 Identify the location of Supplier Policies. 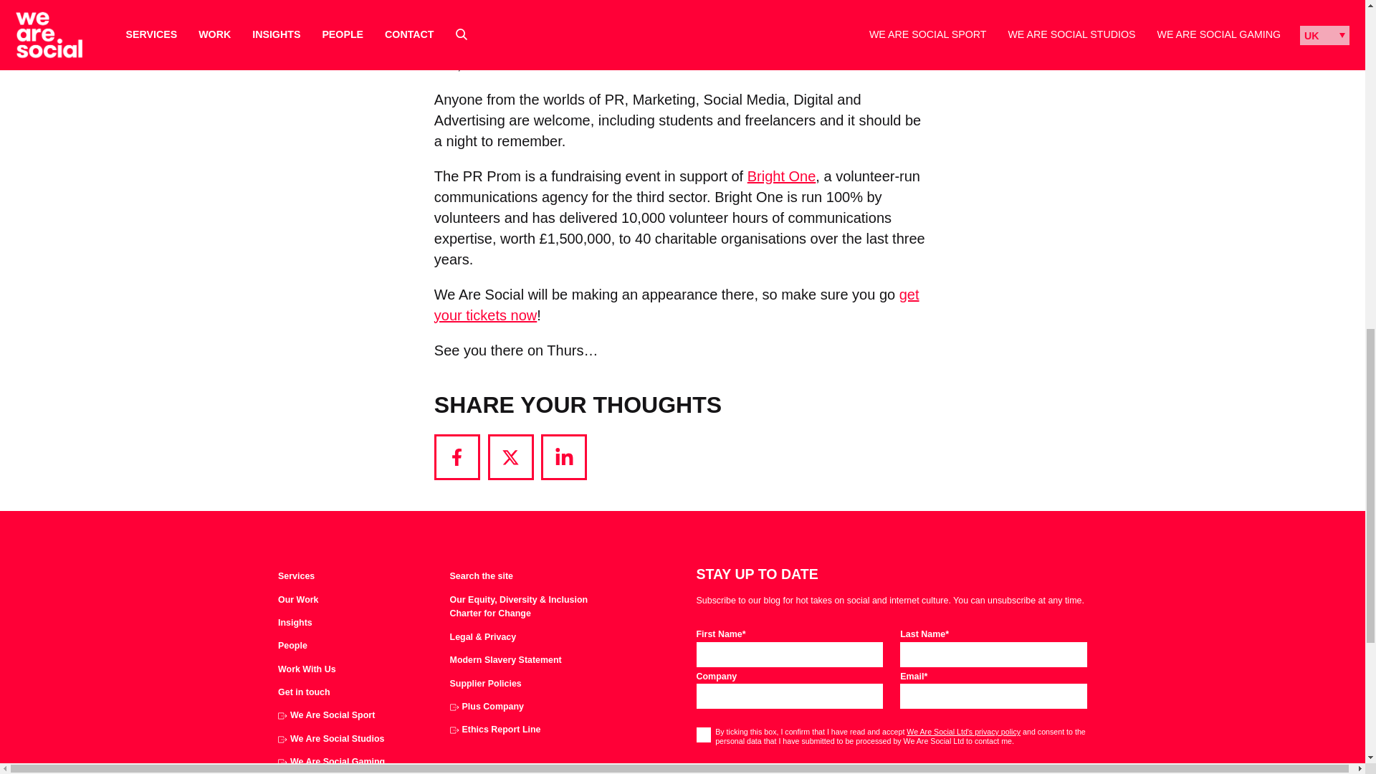
(485, 684).